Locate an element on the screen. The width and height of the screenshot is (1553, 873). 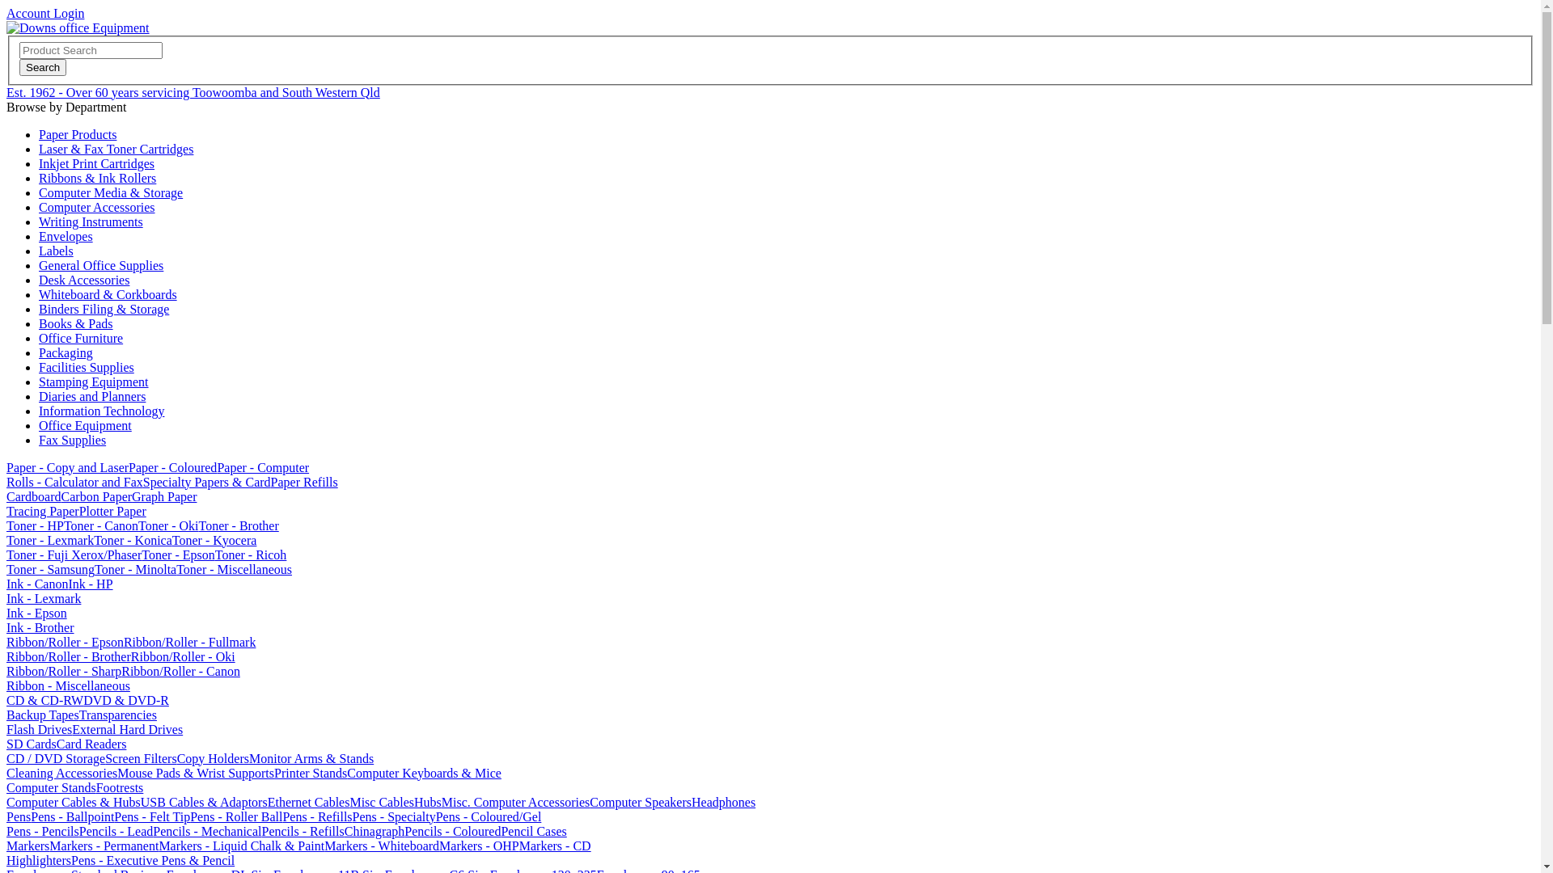
Computer Speakers is located at coordinates (641, 802).